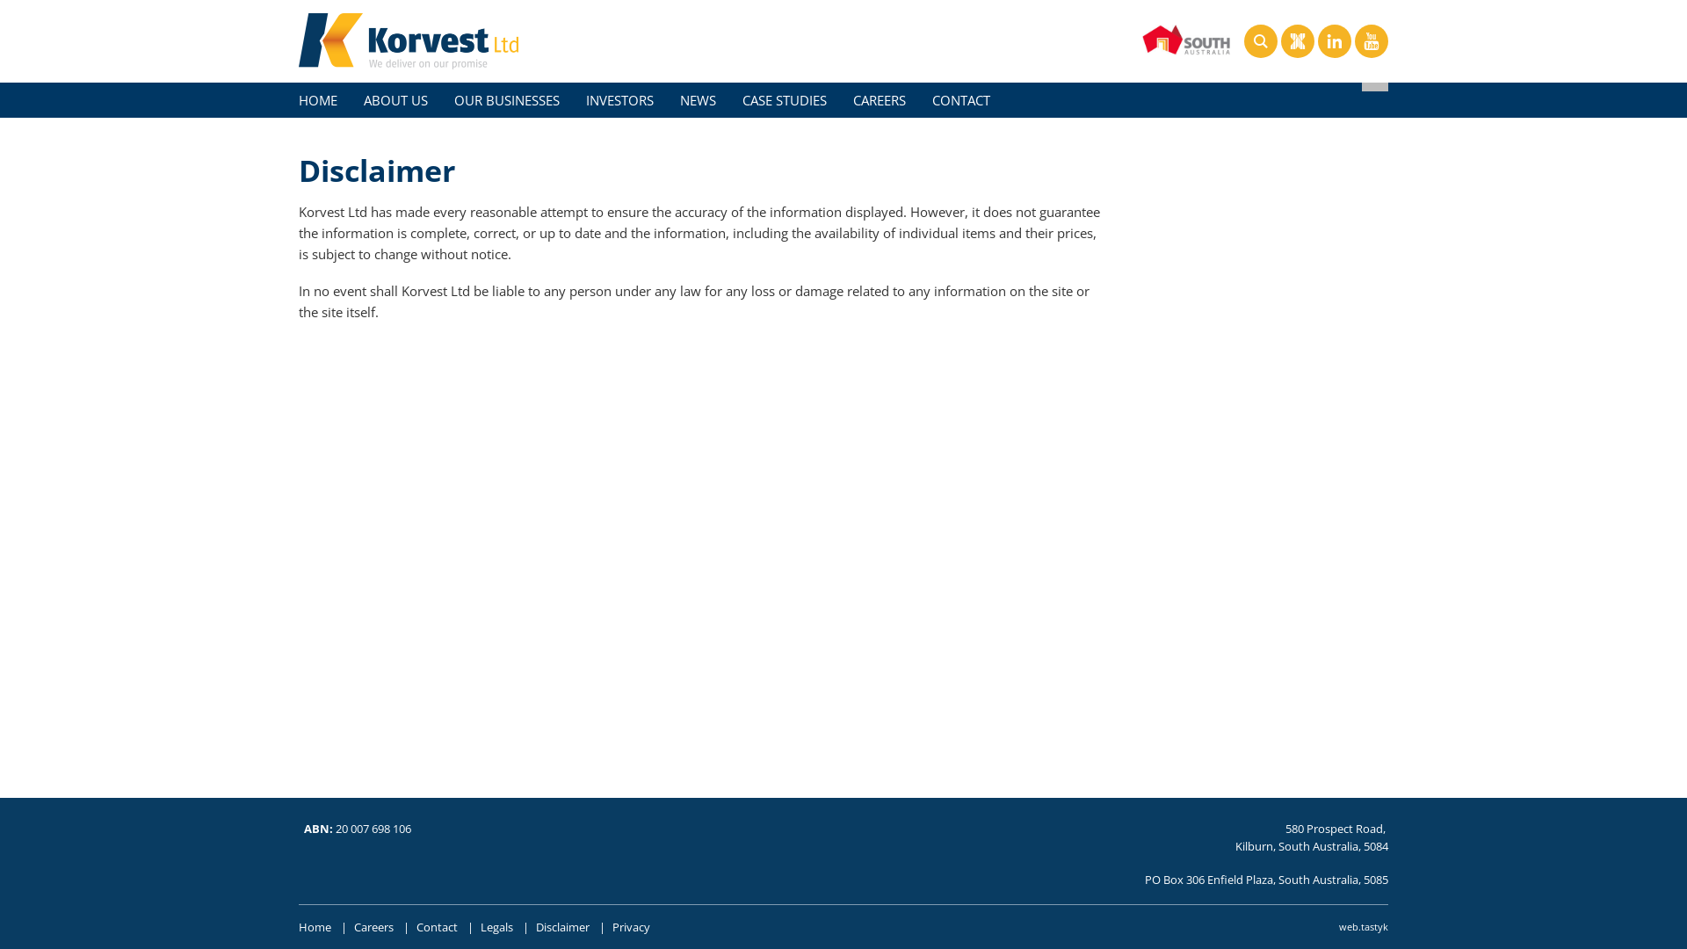  I want to click on CASE STUDIES, so click(785, 100).